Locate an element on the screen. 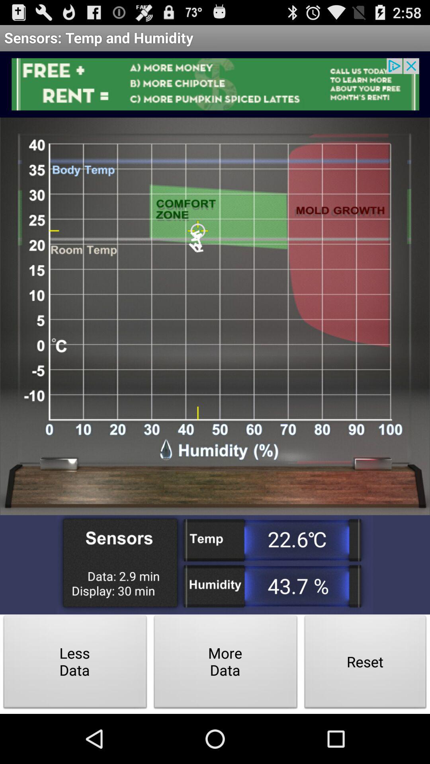 Image resolution: width=430 pixels, height=764 pixels. open the icon next to the more
data item is located at coordinates (365, 664).